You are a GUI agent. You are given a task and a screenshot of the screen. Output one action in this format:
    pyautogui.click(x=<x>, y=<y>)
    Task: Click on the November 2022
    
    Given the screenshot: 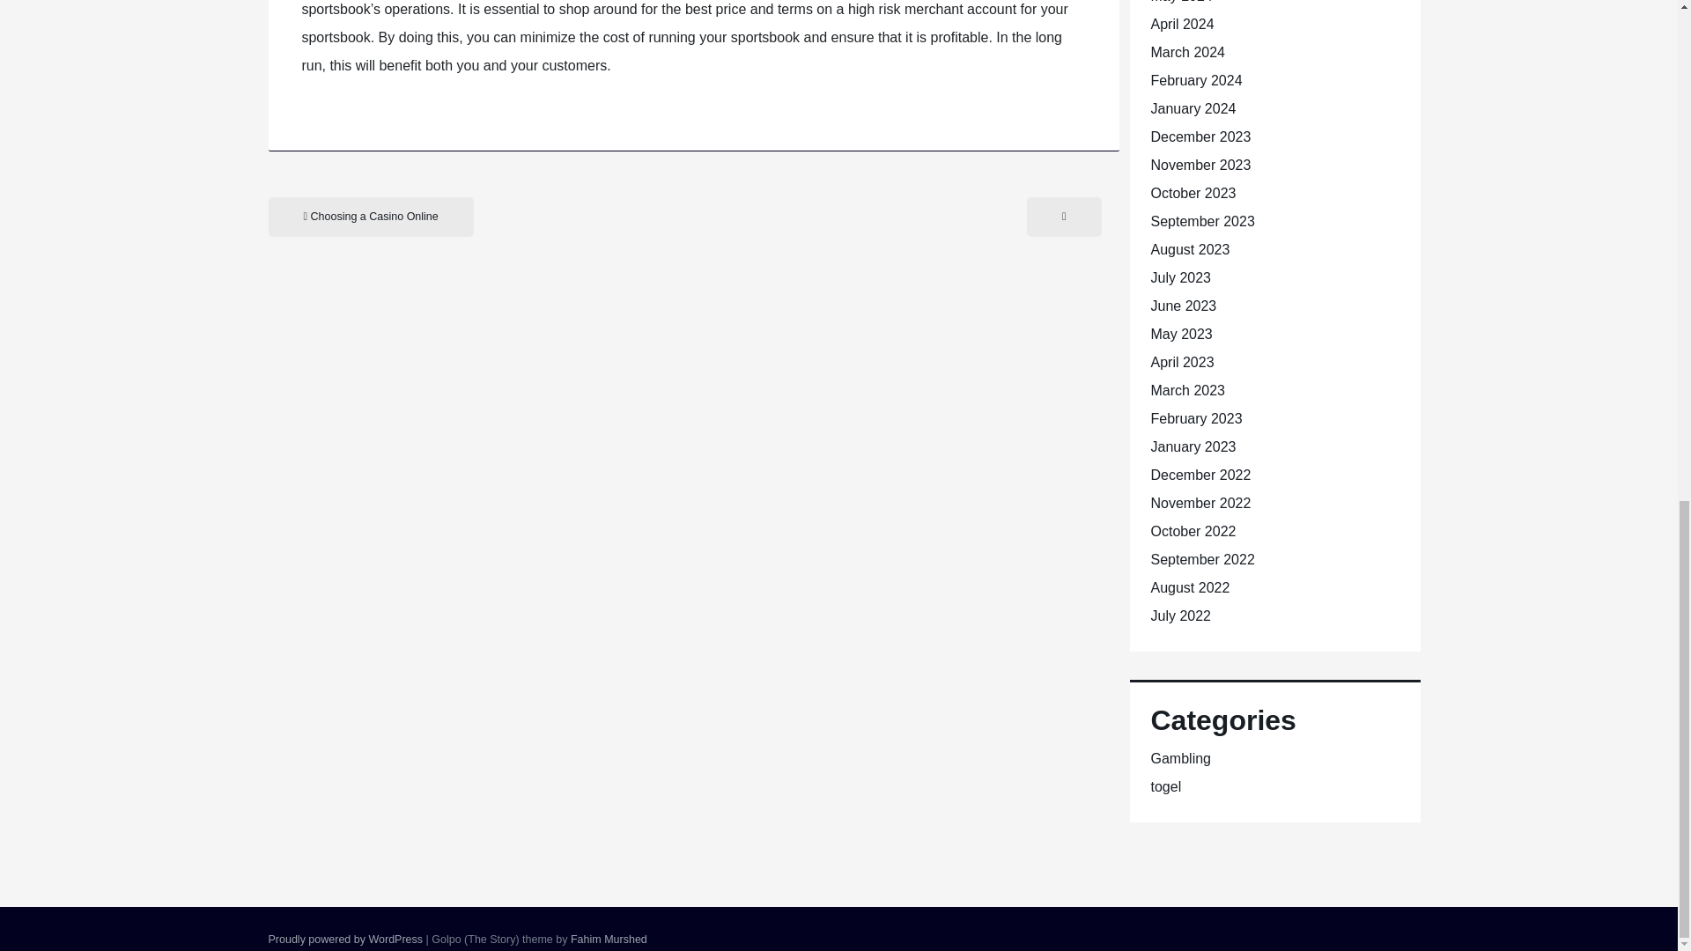 What is the action you would take?
    pyautogui.click(x=1200, y=502)
    